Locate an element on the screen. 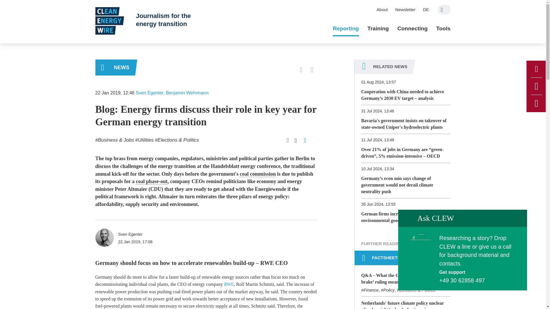 Image resolution: width=550 pixels, height=309 pixels. Training is located at coordinates (378, 29).